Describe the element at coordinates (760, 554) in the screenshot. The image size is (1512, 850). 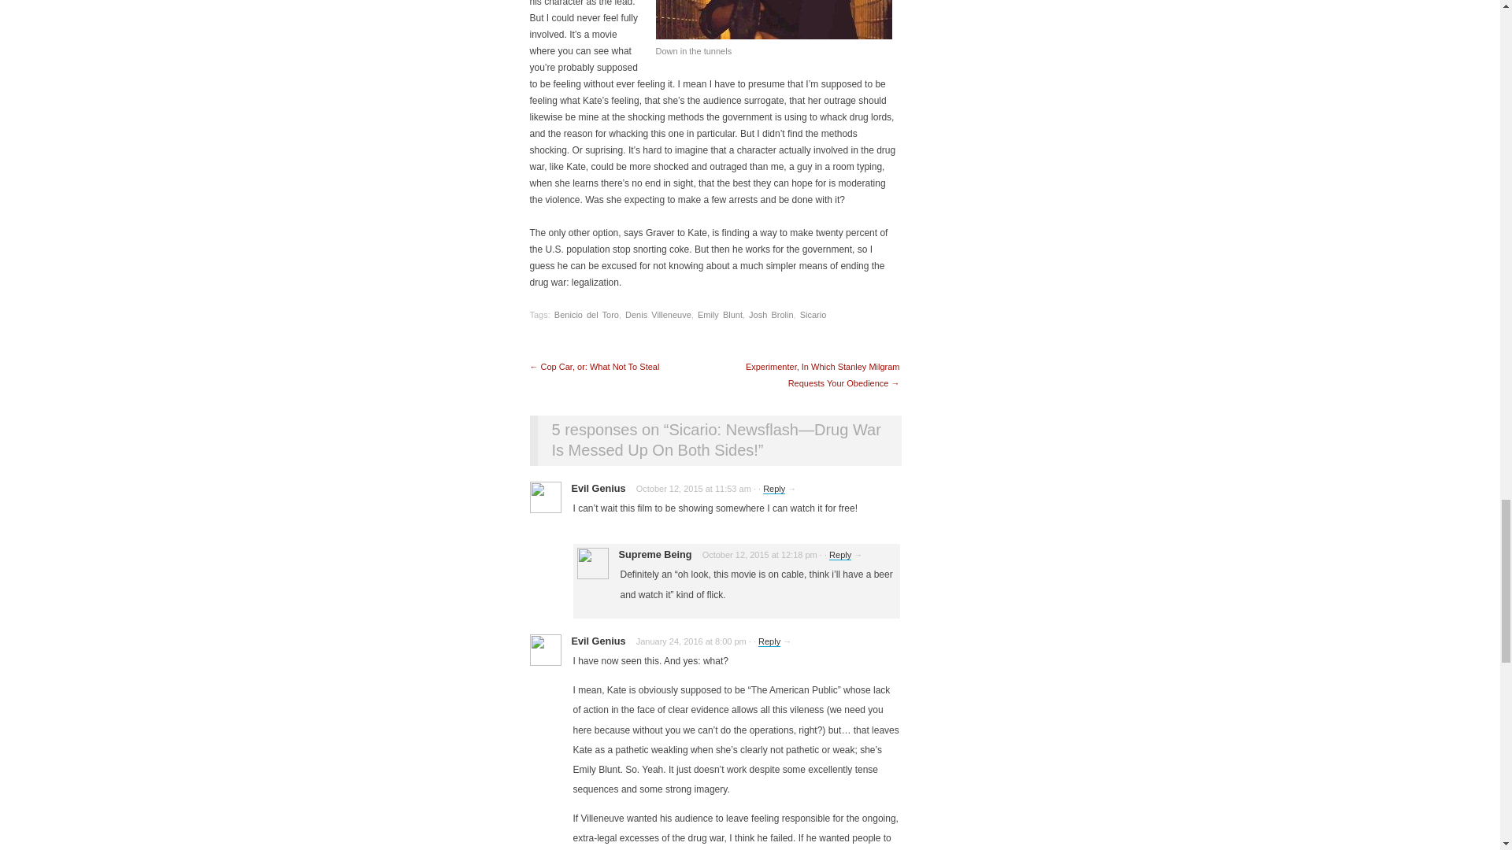
I see `October 12, 2015 at 12:18 pm` at that location.